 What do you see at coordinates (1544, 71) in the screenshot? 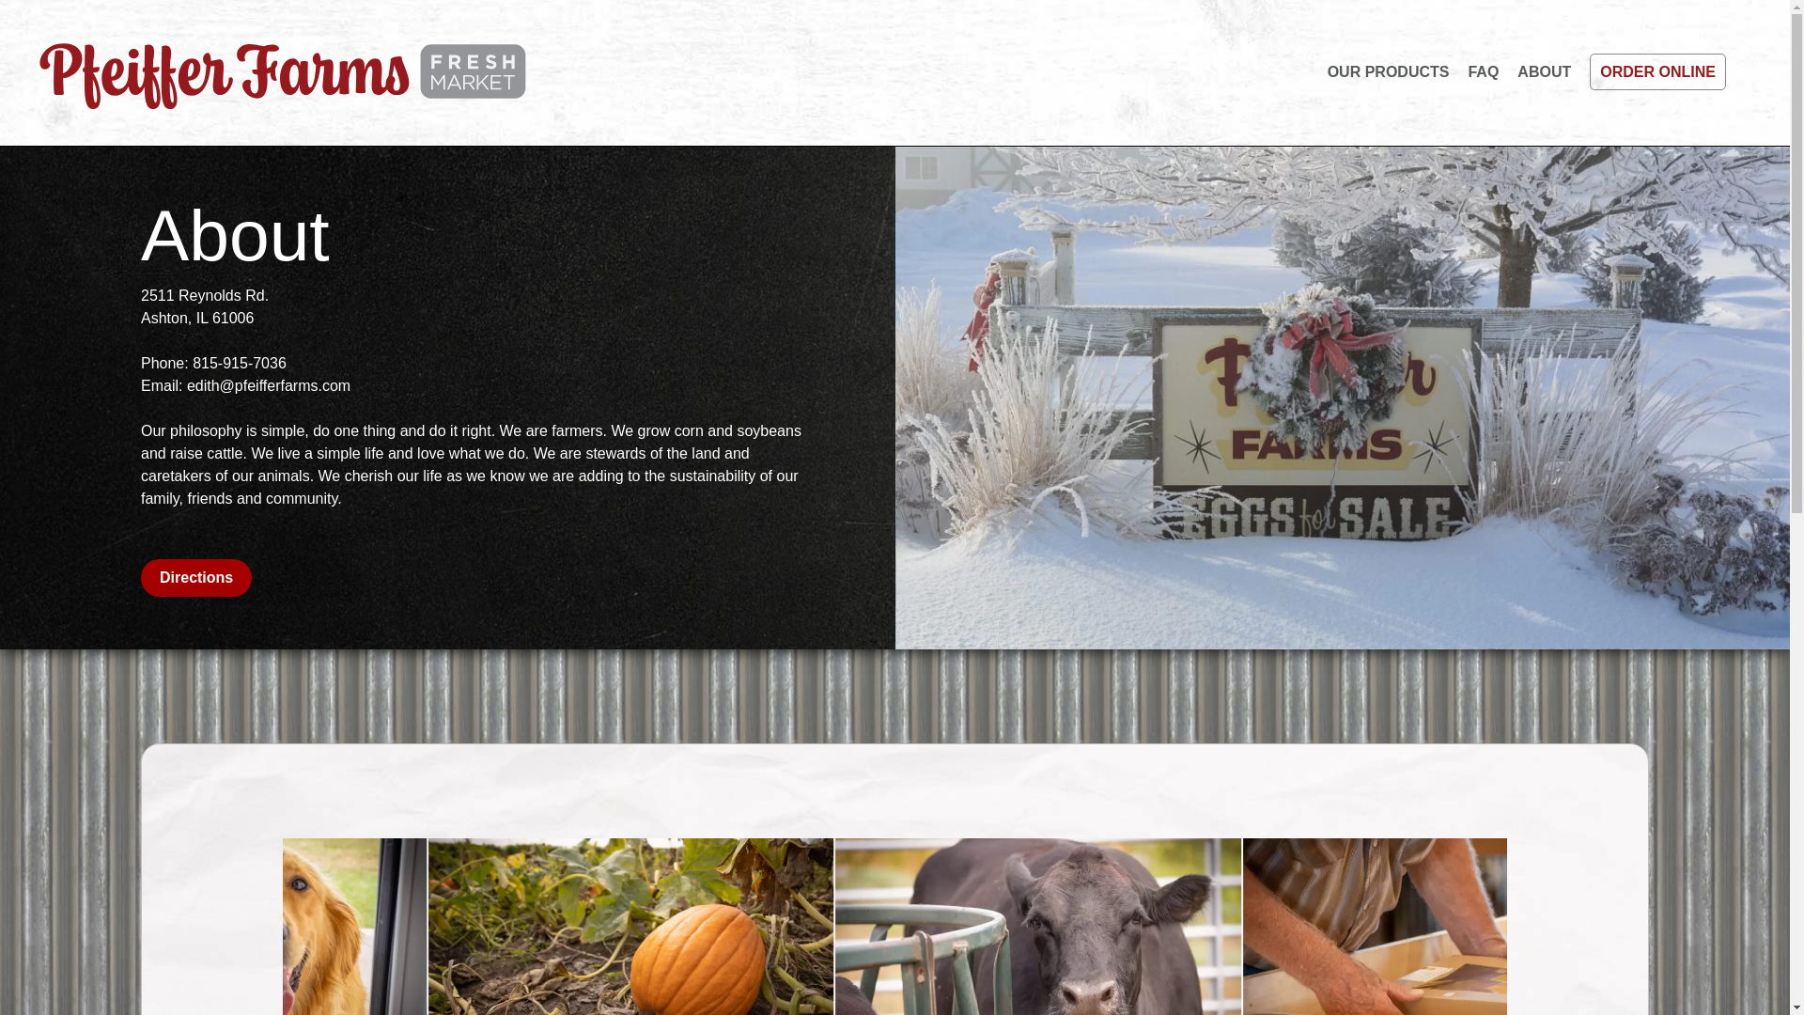
I see `ABOUT` at bounding box center [1544, 71].